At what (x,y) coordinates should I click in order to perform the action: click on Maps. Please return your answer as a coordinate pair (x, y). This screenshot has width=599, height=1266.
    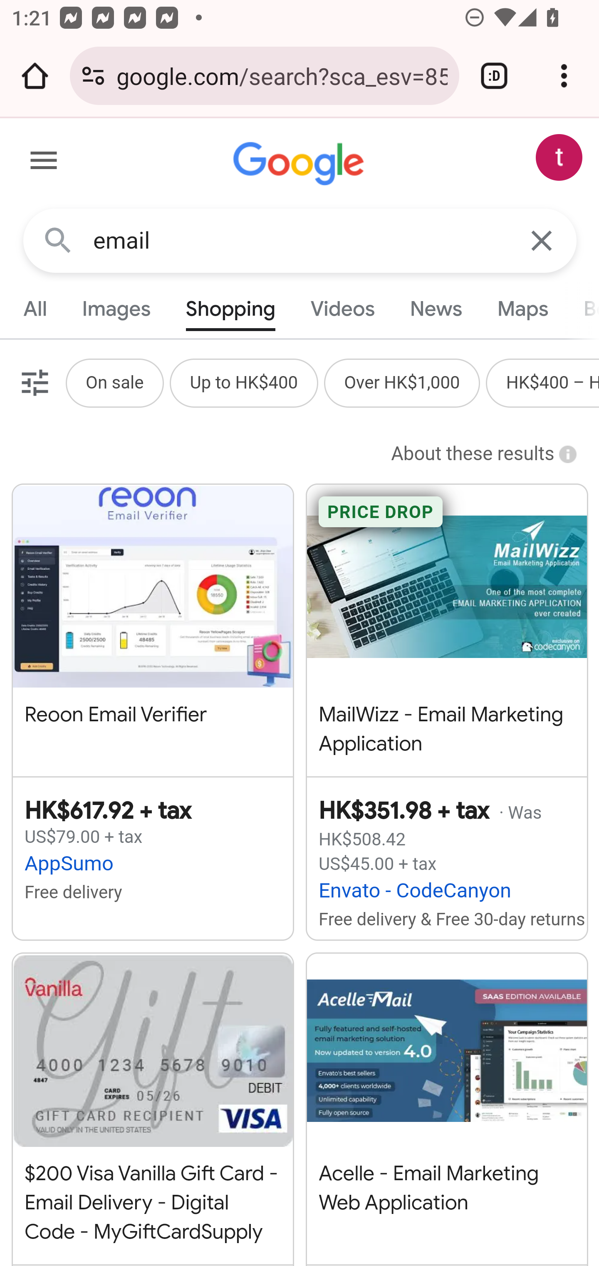
    Looking at the image, I should click on (522, 309).